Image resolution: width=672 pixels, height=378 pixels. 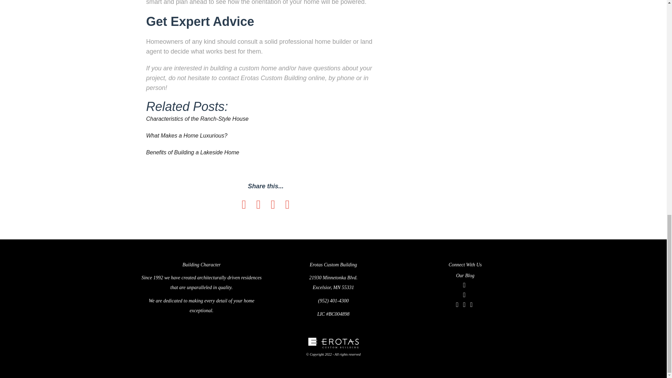 What do you see at coordinates (244, 204) in the screenshot?
I see `Share on Facebook.` at bounding box center [244, 204].